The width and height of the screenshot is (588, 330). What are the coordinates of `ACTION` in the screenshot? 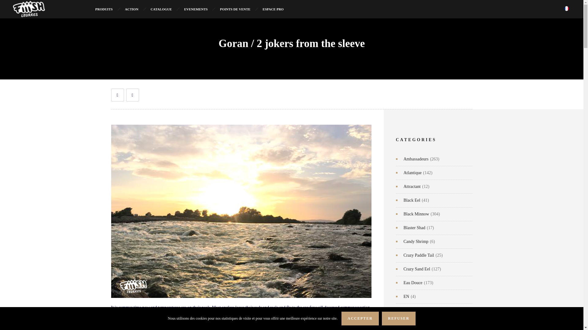 It's located at (132, 9).